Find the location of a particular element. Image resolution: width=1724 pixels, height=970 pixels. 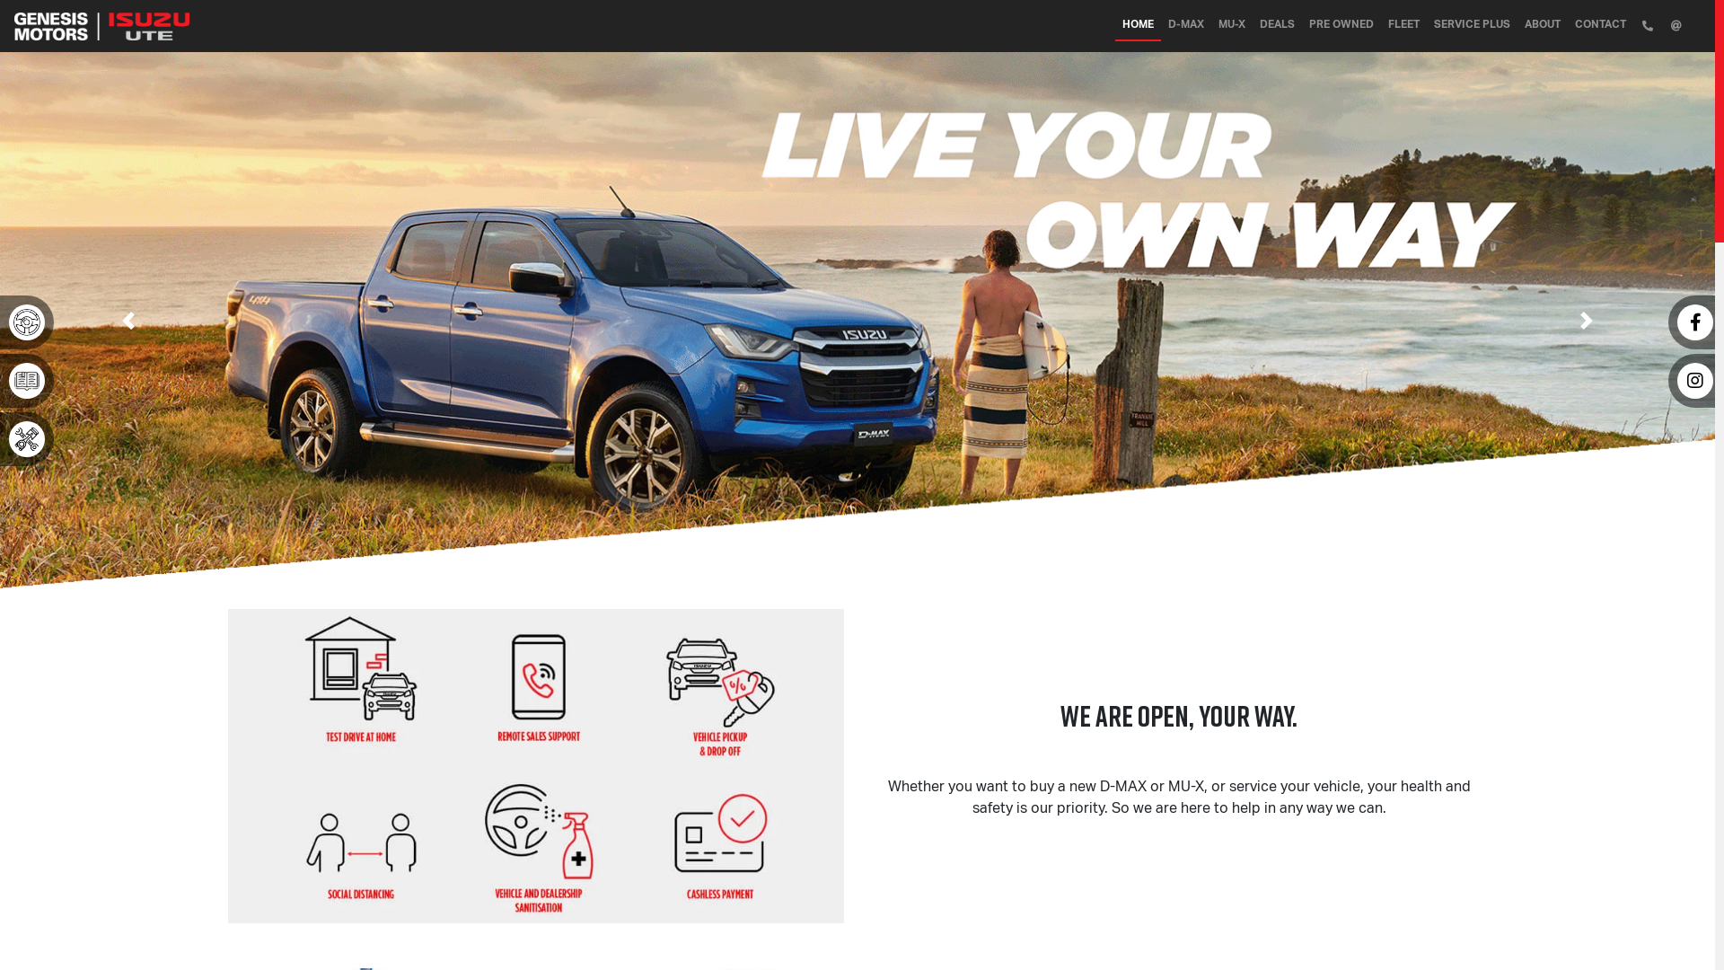

D-MAX is located at coordinates (1186, 24).